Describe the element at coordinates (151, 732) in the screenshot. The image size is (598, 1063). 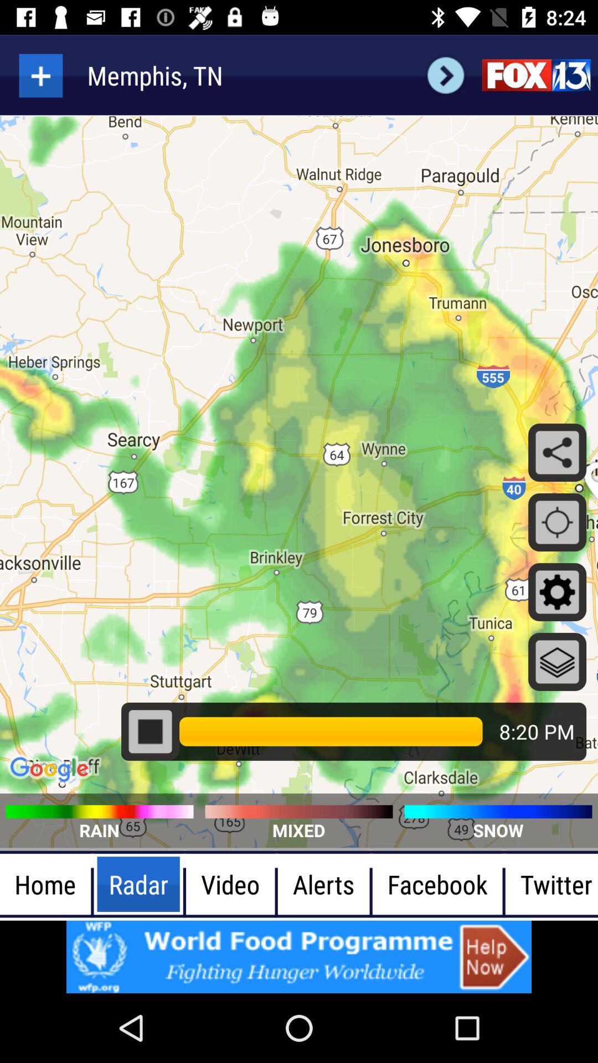
I see `select the checkbox on the web page` at that location.